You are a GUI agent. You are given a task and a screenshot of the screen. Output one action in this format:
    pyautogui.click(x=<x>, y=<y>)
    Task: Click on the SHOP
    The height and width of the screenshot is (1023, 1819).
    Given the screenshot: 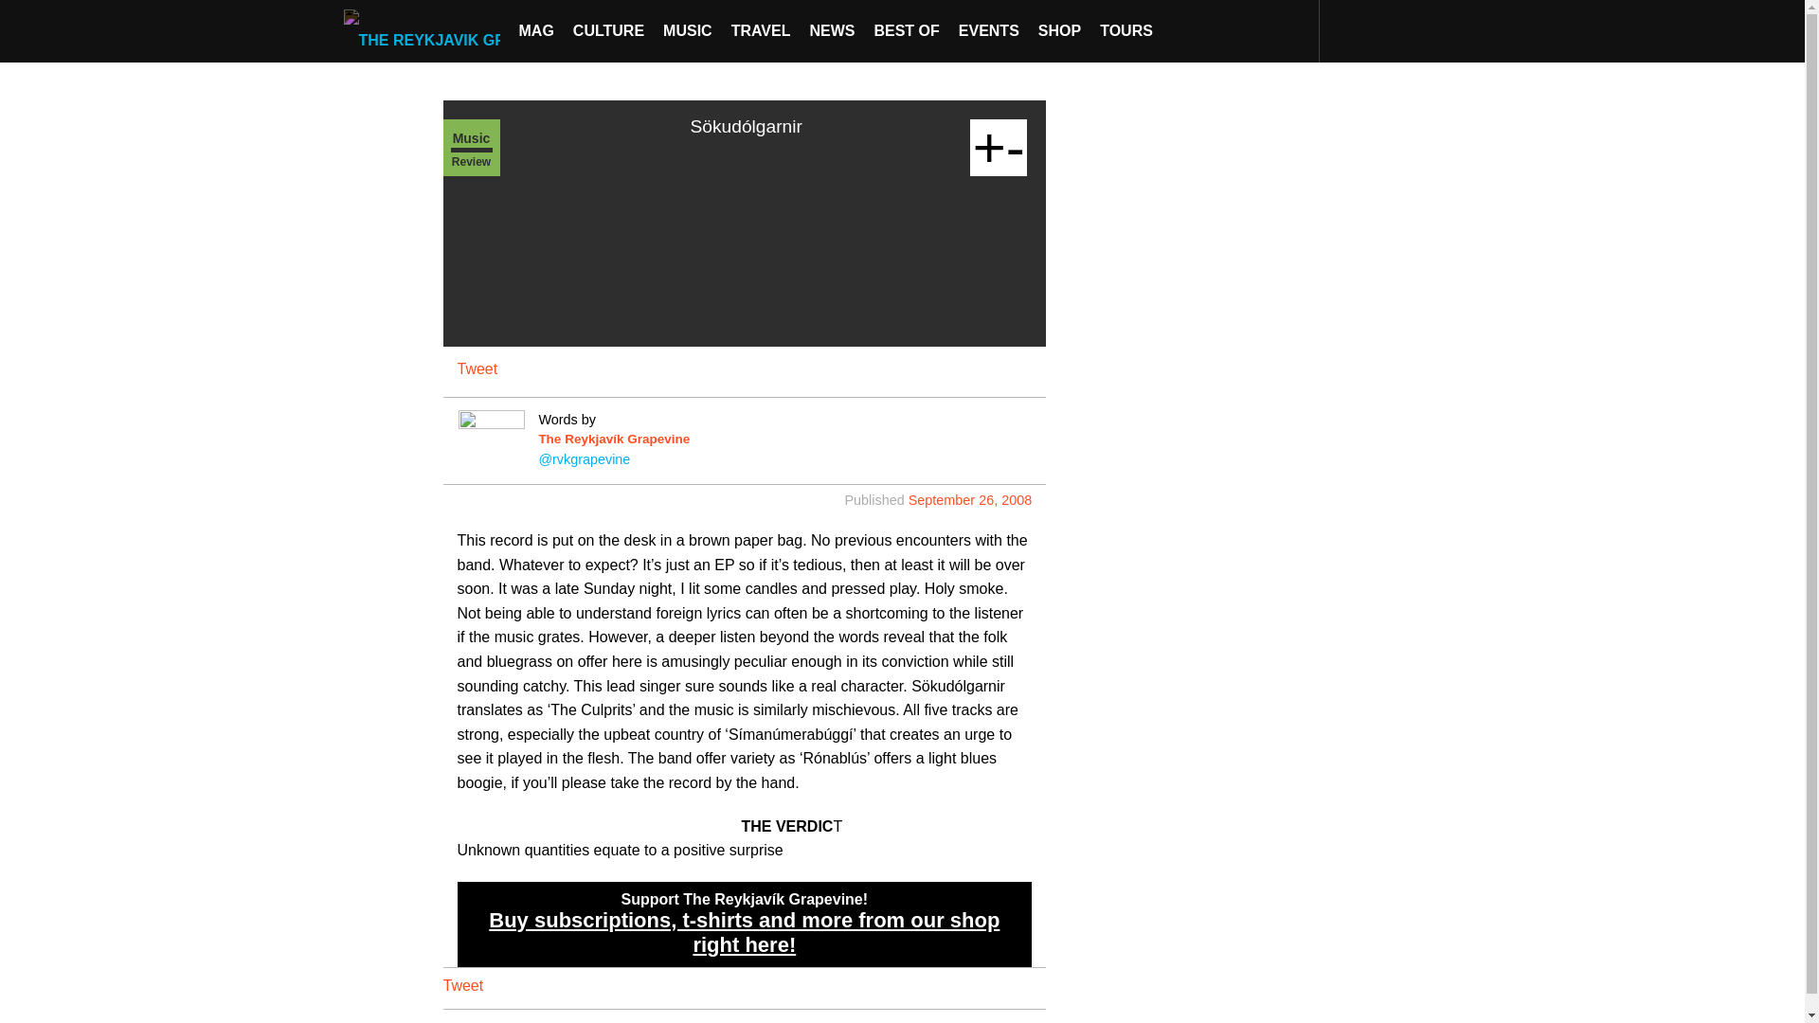 What is the action you would take?
    pyautogui.click(x=1059, y=30)
    